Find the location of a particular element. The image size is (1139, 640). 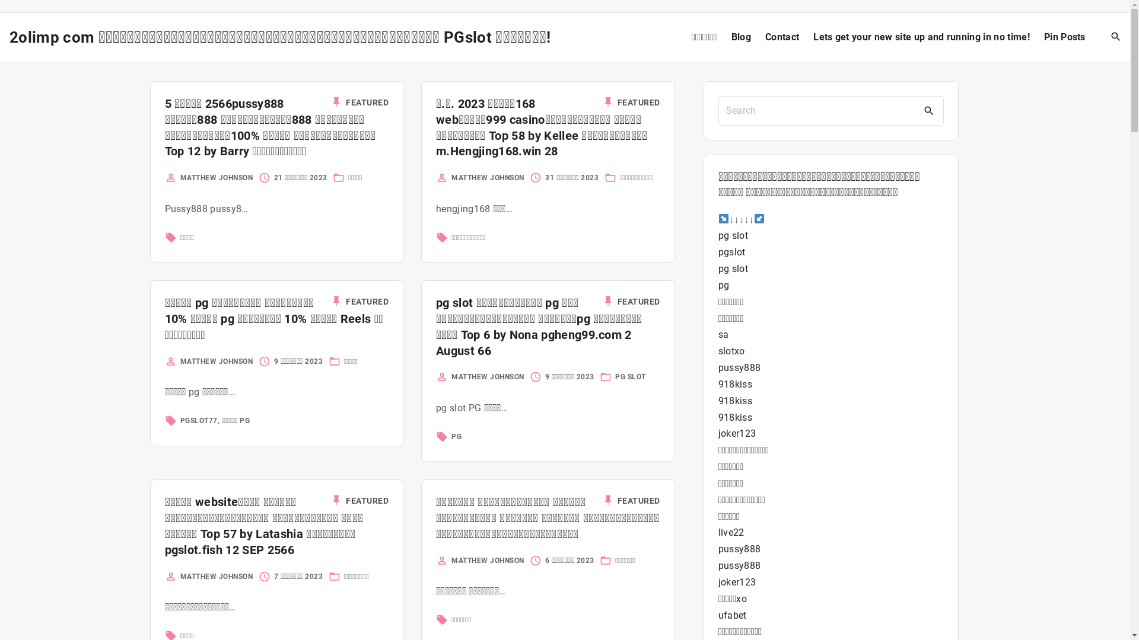

pussy888 is located at coordinates (740, 549).